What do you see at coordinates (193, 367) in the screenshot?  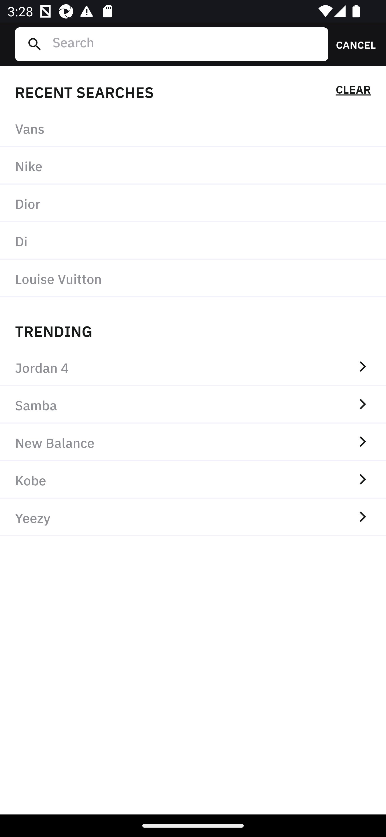 I see `Jordan 4 ` at bounding box center [193, 367].